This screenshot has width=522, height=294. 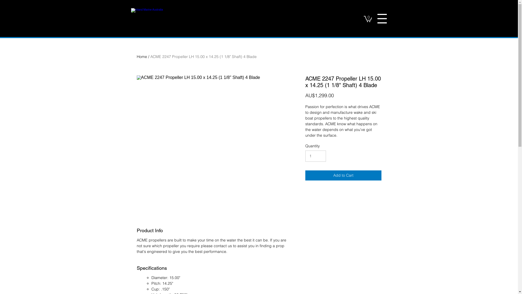 What do you see at coordinates (368, 19) in the screenshot?
I see `0` at bounding box center [368, 19].